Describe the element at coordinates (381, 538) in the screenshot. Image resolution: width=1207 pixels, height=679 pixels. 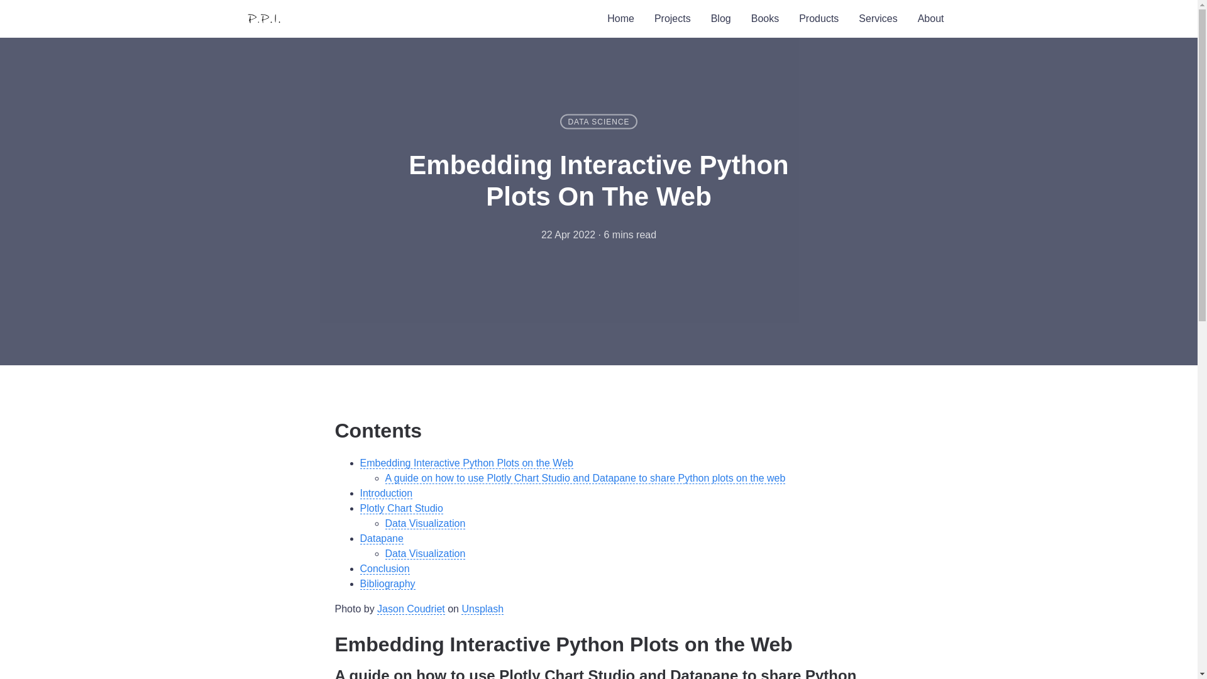
I see `Datapane` at that location.